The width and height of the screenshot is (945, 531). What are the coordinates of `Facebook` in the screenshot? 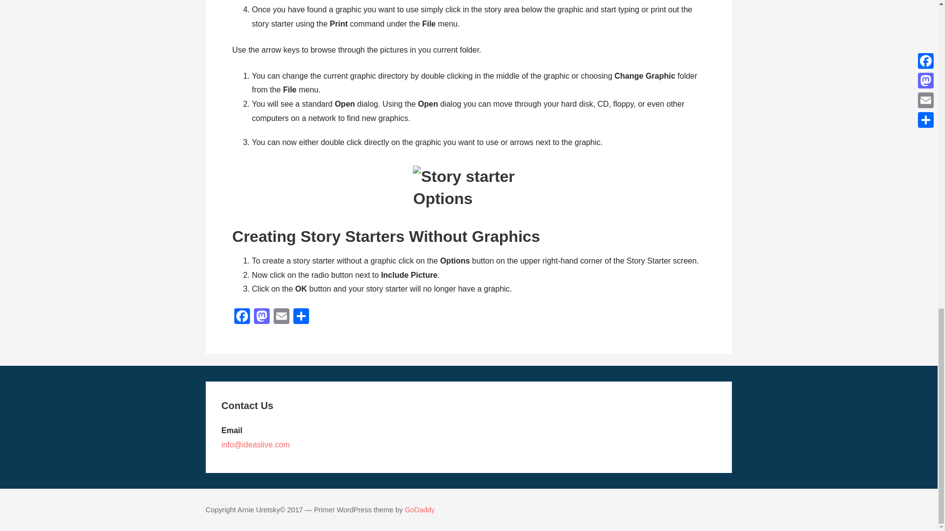 It's located at (242, 318).